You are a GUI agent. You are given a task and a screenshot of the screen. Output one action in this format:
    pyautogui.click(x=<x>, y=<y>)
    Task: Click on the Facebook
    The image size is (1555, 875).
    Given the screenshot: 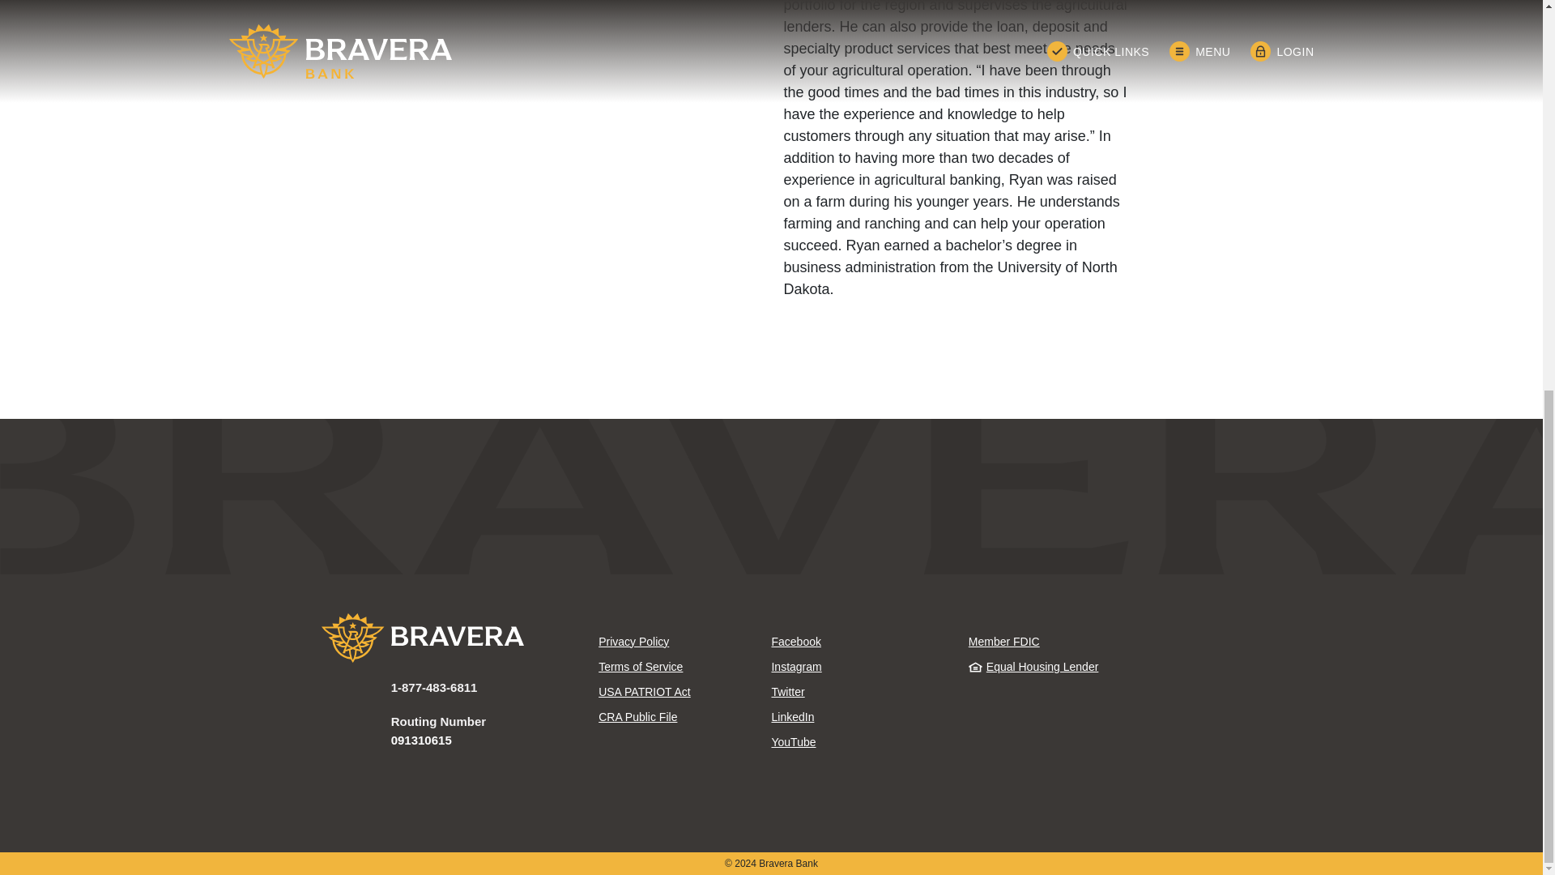 What is the action you would take?
    pyautogui.click(x=857, y=641)
    